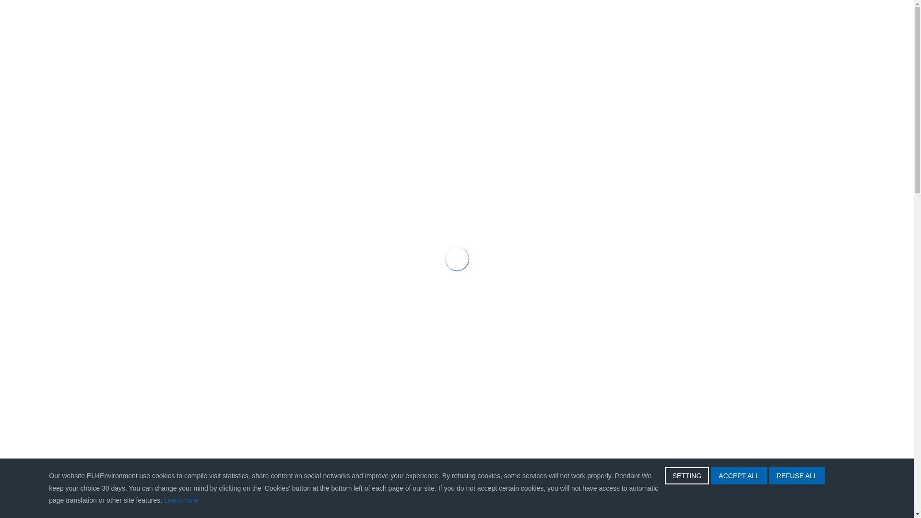  Describe the element at coordinates (198, 454) in the screenshot. I see `Created: 14 February 2023` at that location.